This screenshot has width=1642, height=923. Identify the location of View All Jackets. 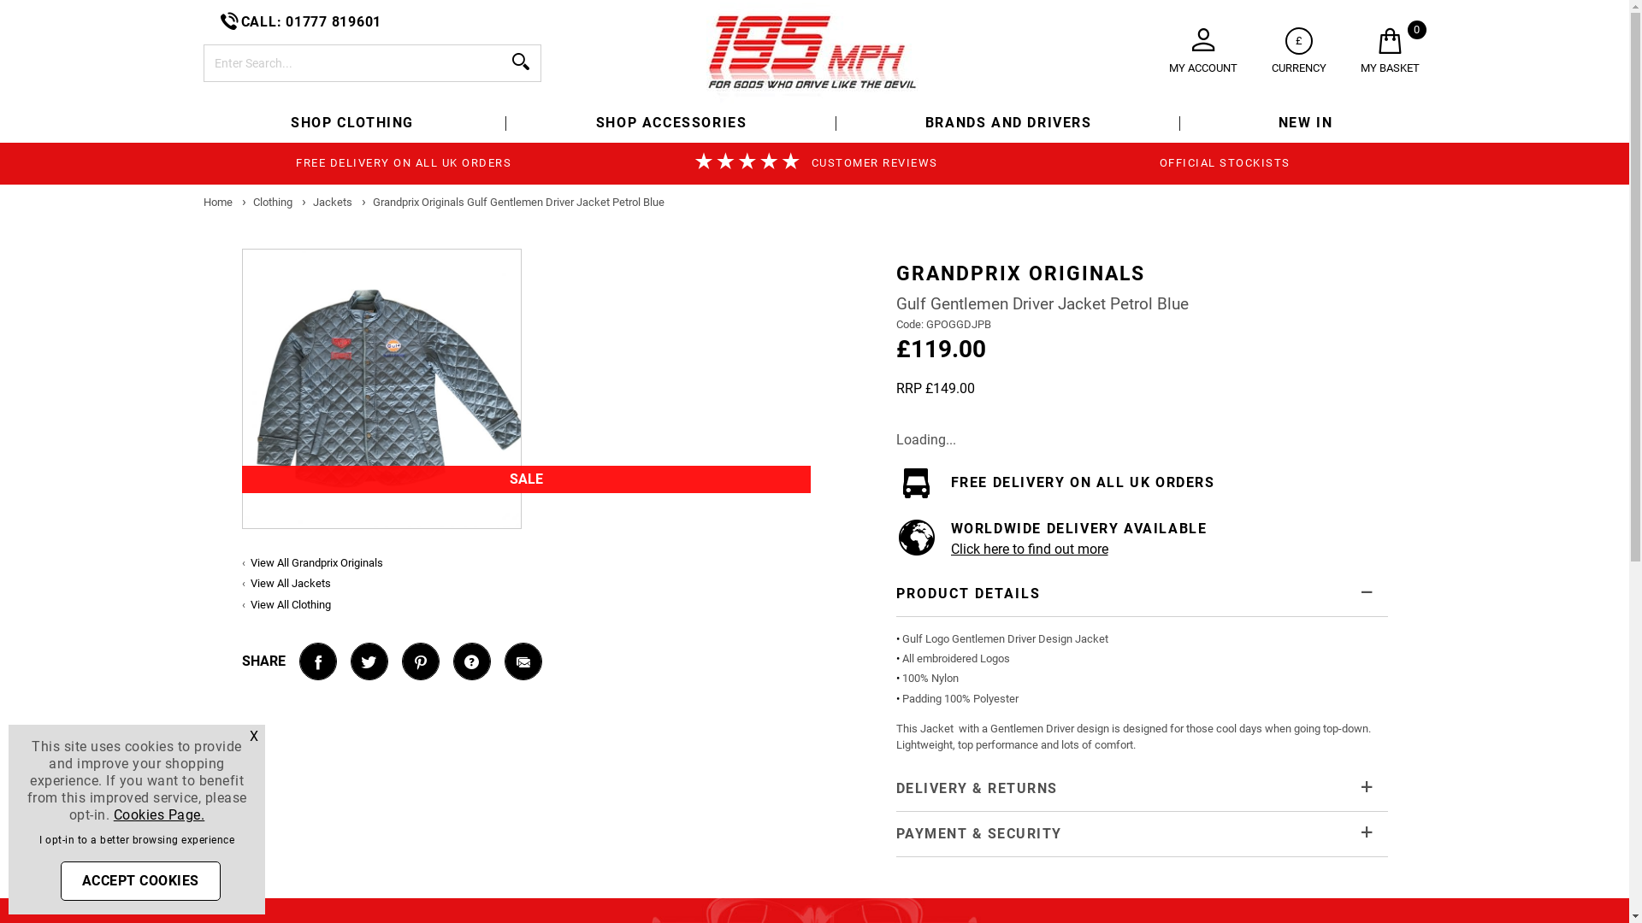
(291, 583).